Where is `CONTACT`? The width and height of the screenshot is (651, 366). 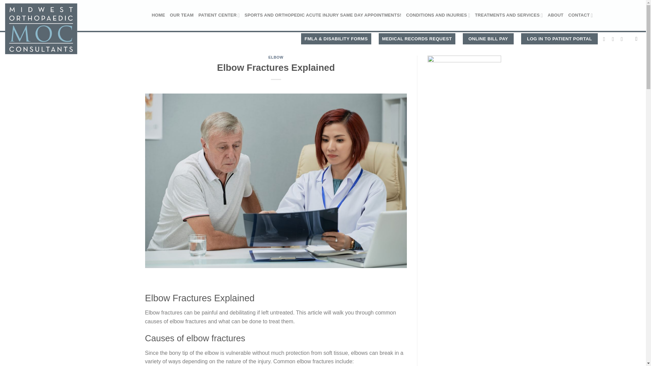
CONTACT is located at coordinates (580, 15).